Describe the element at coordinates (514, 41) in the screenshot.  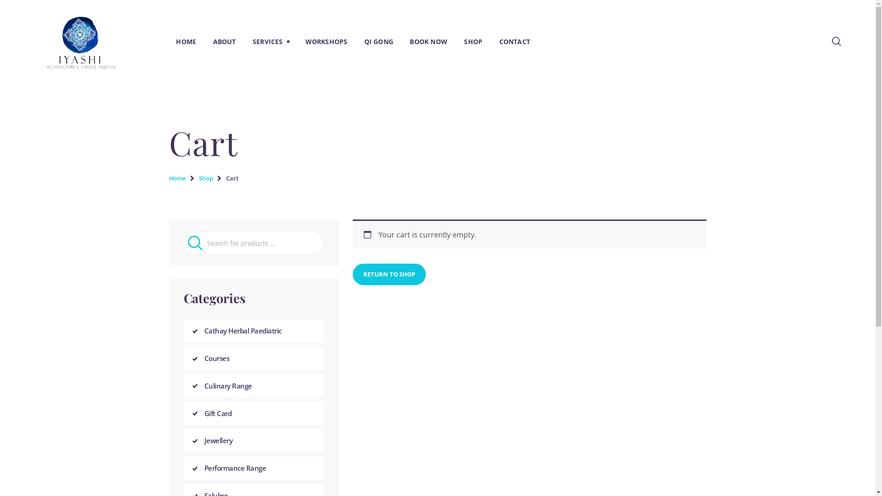
I see `CONTACT` at that location.